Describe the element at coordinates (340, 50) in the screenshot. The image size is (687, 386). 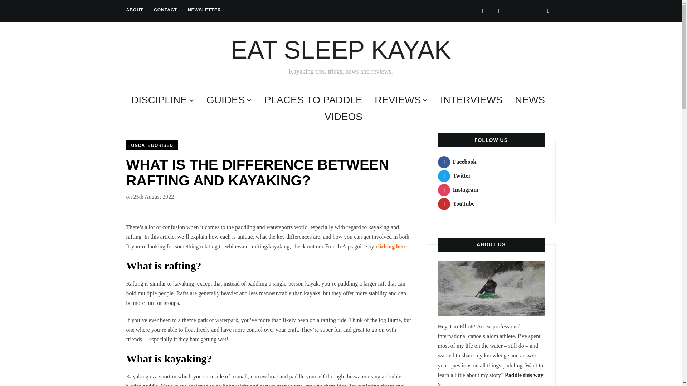
I see `Kayaking tips, tricks, news and reviews.` at that location.